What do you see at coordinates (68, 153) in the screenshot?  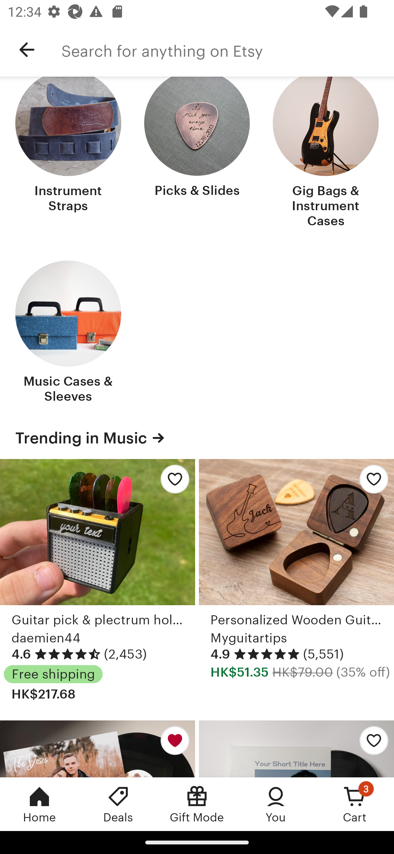 I see `Instrument Straps` at bounding box center [68, 153].